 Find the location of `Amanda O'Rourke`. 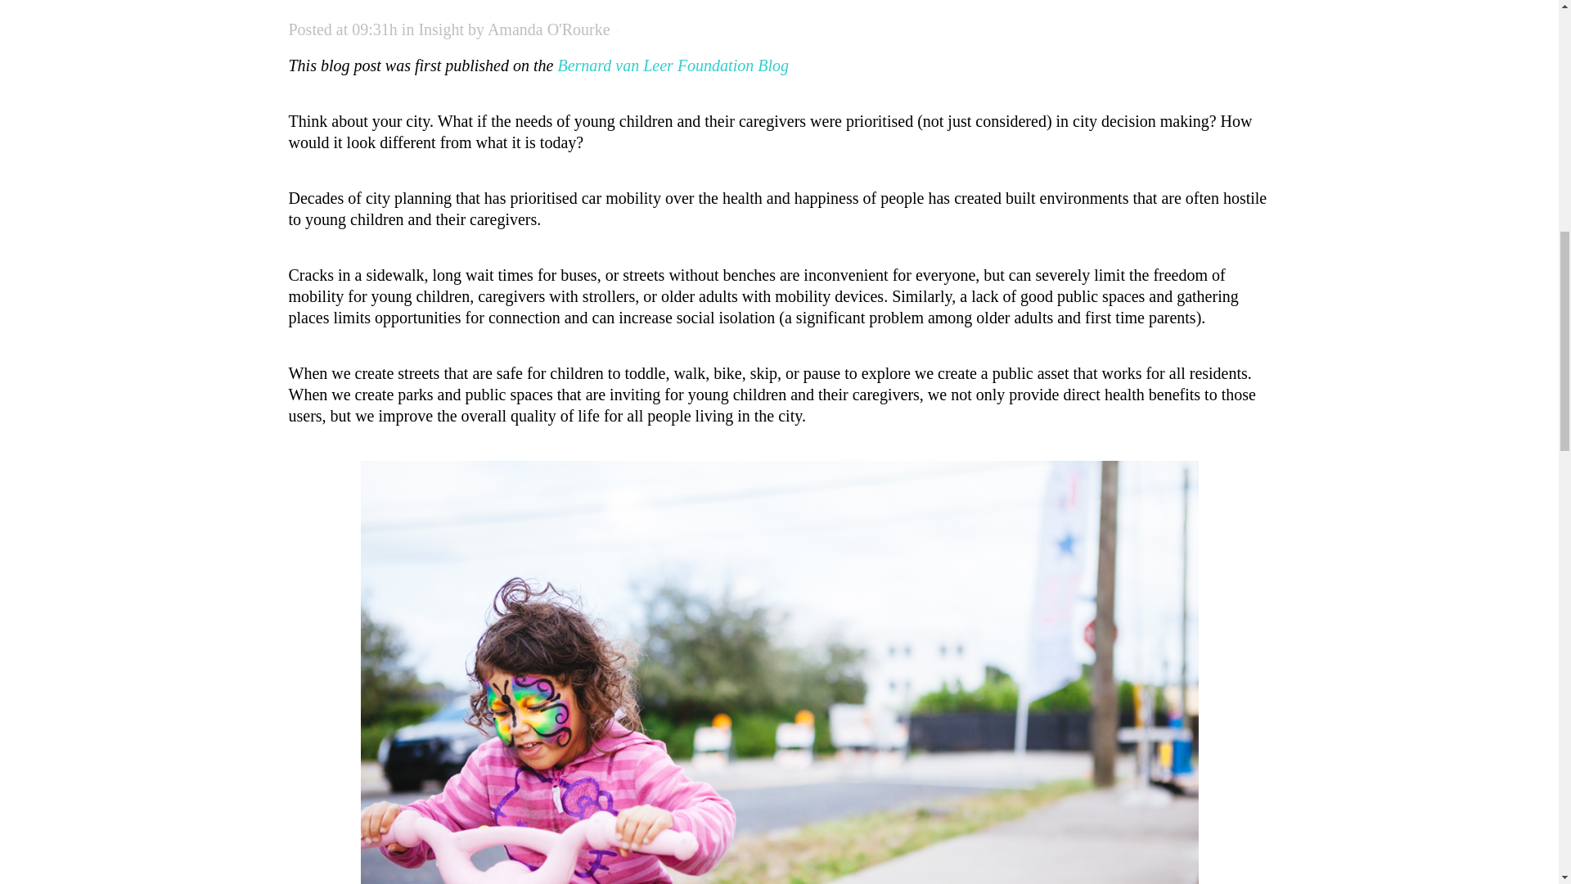

Amanda O'Rourke is located at coordinates (548, 29).